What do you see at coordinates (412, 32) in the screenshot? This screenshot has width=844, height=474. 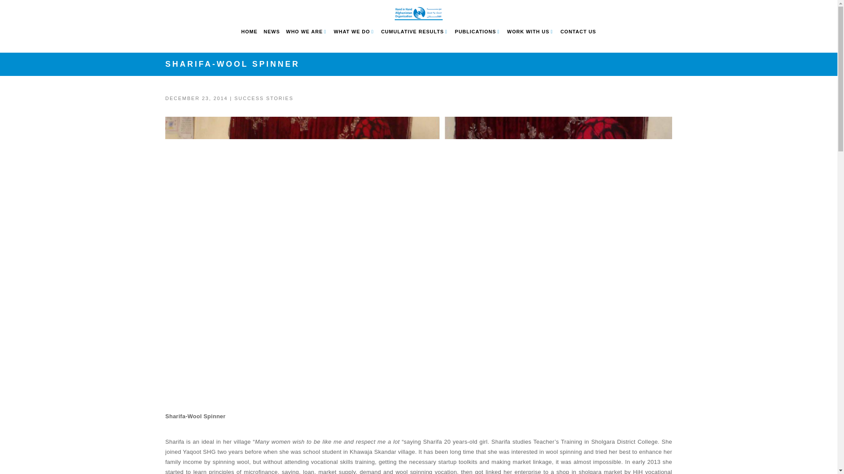 I see `CUMULATIVE RESULTS` at bounding box center [412, 32].